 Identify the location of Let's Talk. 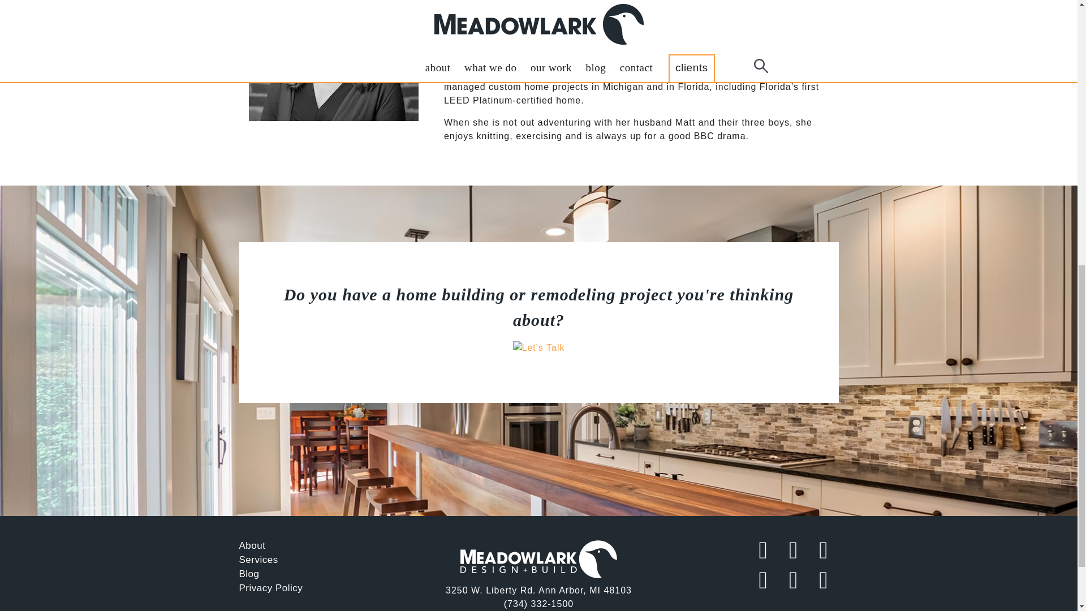
(538, 308).